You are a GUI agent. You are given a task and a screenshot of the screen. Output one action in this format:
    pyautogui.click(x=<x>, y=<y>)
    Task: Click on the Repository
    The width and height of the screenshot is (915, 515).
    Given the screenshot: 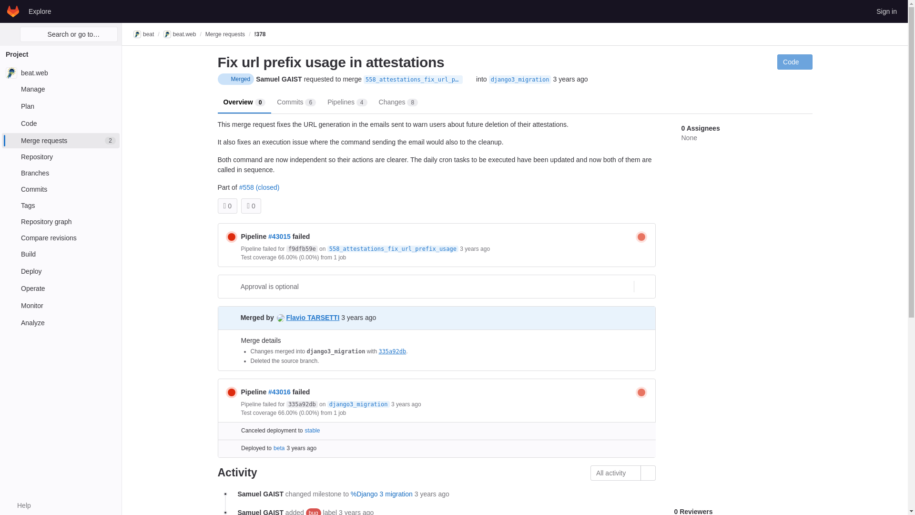 What is the action you would take?
    pyautogui.click(x=61, y=156)
    